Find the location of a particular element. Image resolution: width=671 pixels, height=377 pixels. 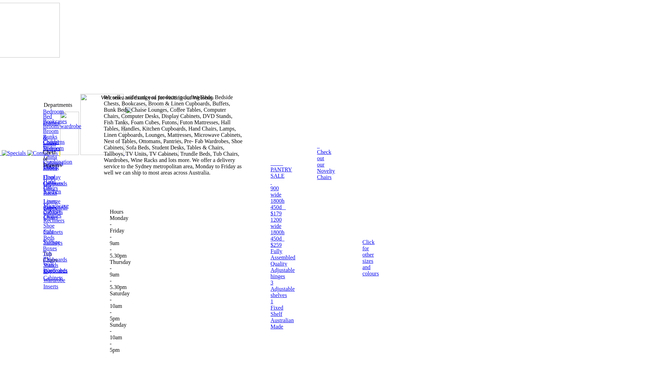

3 Adjustable shelves is located at coordinates (282, 289).